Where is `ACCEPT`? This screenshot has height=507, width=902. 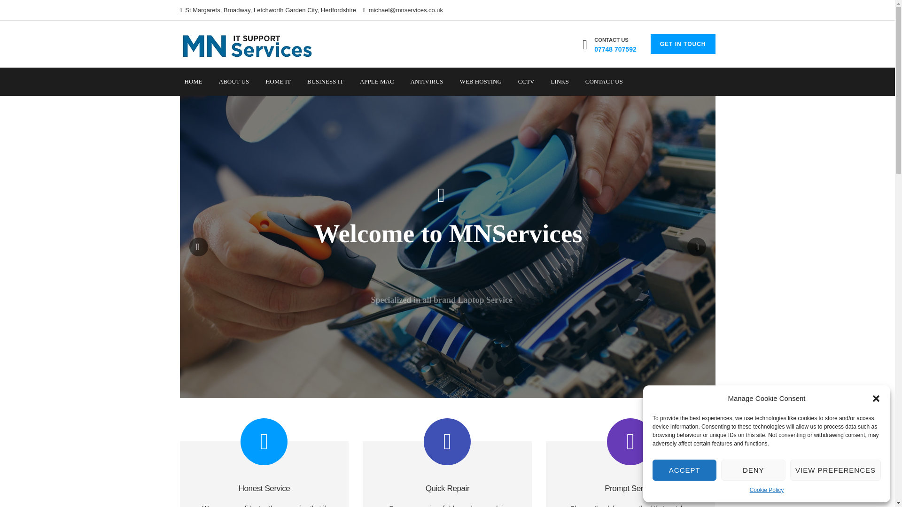 ACCEPT is located at coordinates (684, 469).